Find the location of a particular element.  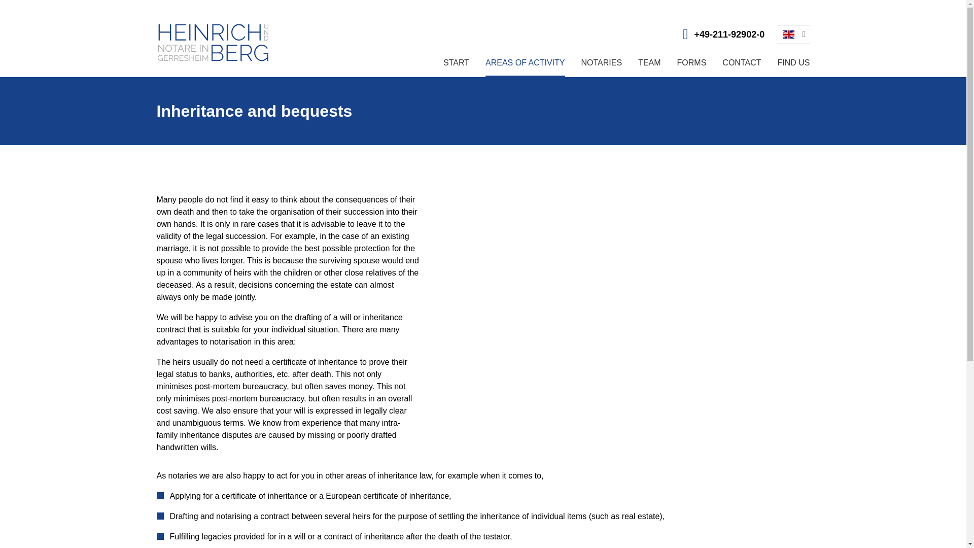

START is located at coordinates (456, 63).